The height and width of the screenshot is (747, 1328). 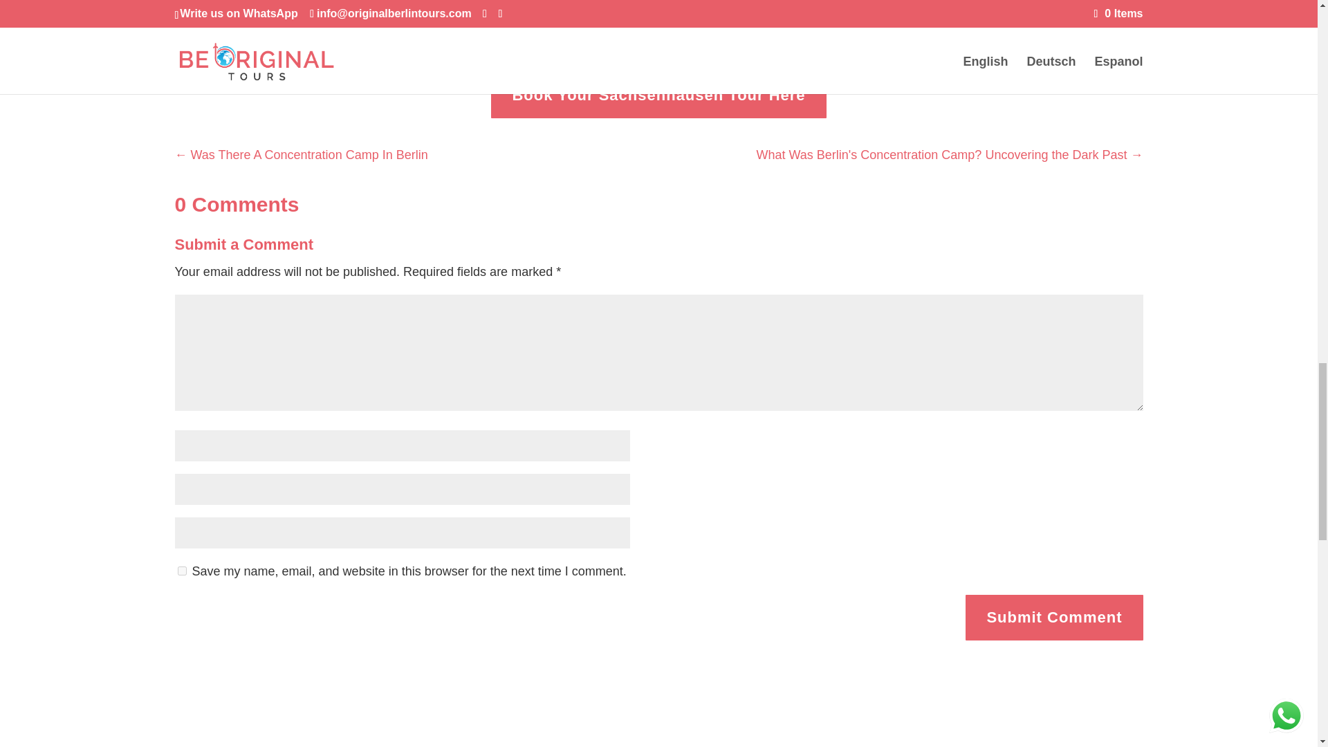 What do you see at coordinates (838, 35) in the screenshot?
I see `Sachsenhausen Concentration Camp Memorial Tour` at bounding box center [838, 35].